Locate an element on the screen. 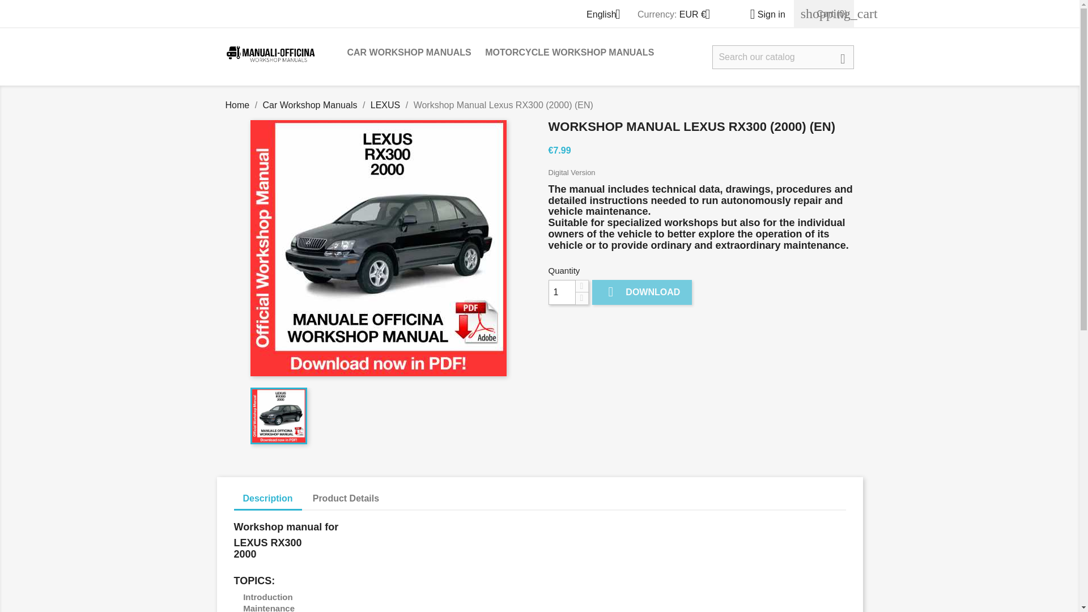  Log in to your customer account is located at coordinates (763, 14).